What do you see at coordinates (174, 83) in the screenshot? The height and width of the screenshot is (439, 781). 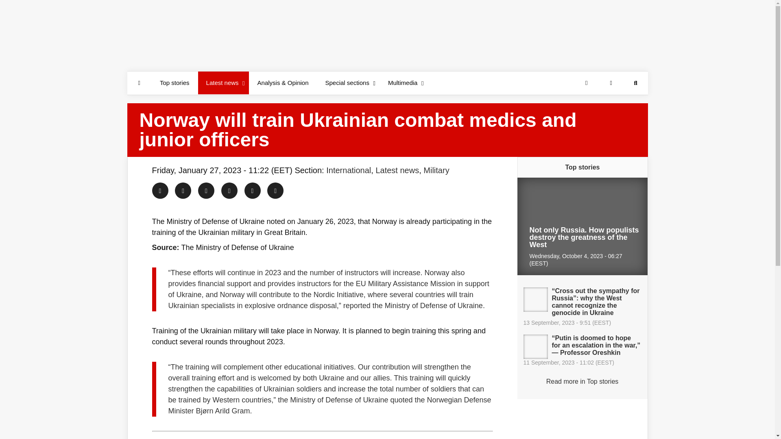 I see `Top stories` at bounding box center [174, 83].